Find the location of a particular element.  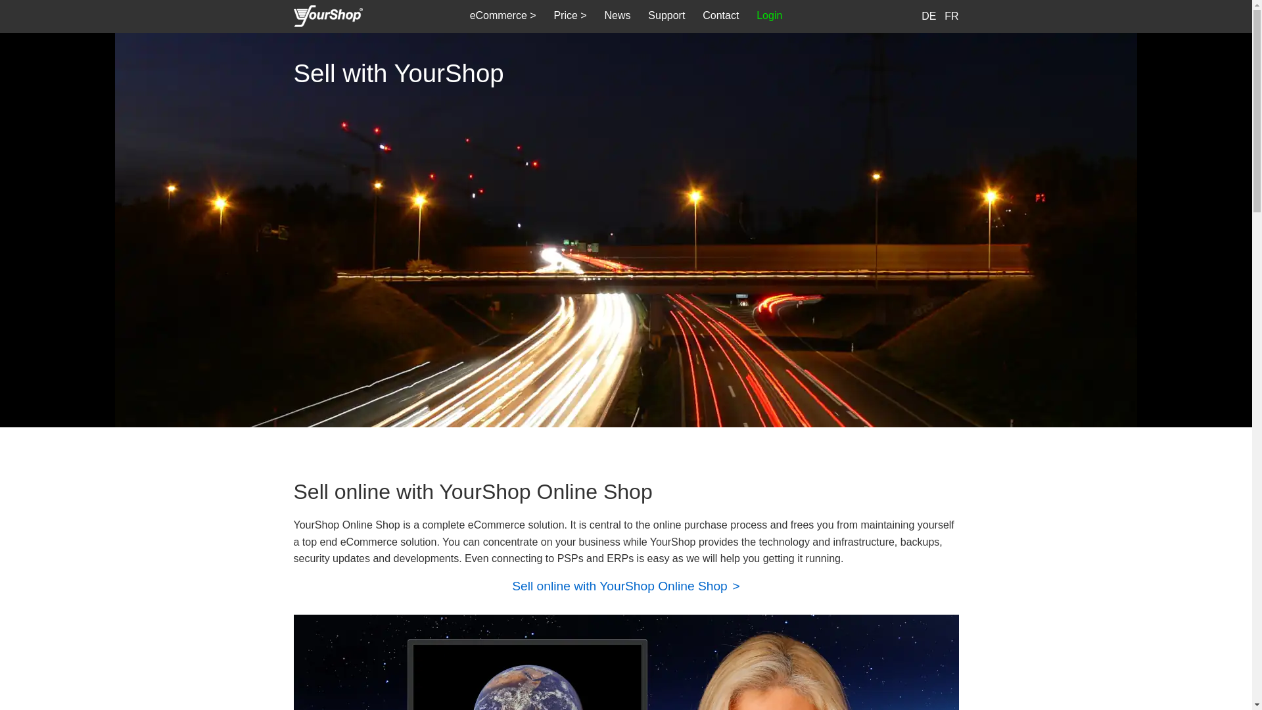

Contact is located at coordinates (721, 16).